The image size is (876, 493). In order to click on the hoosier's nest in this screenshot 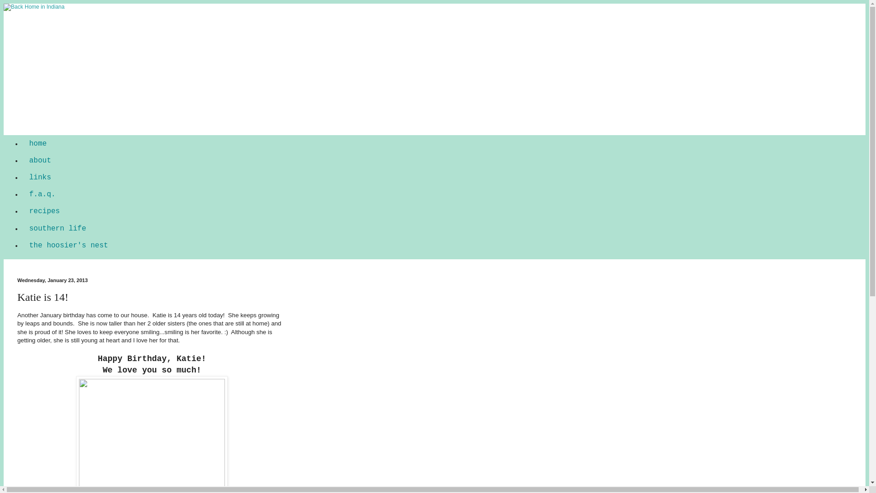, I will do `click(68, 246)`.